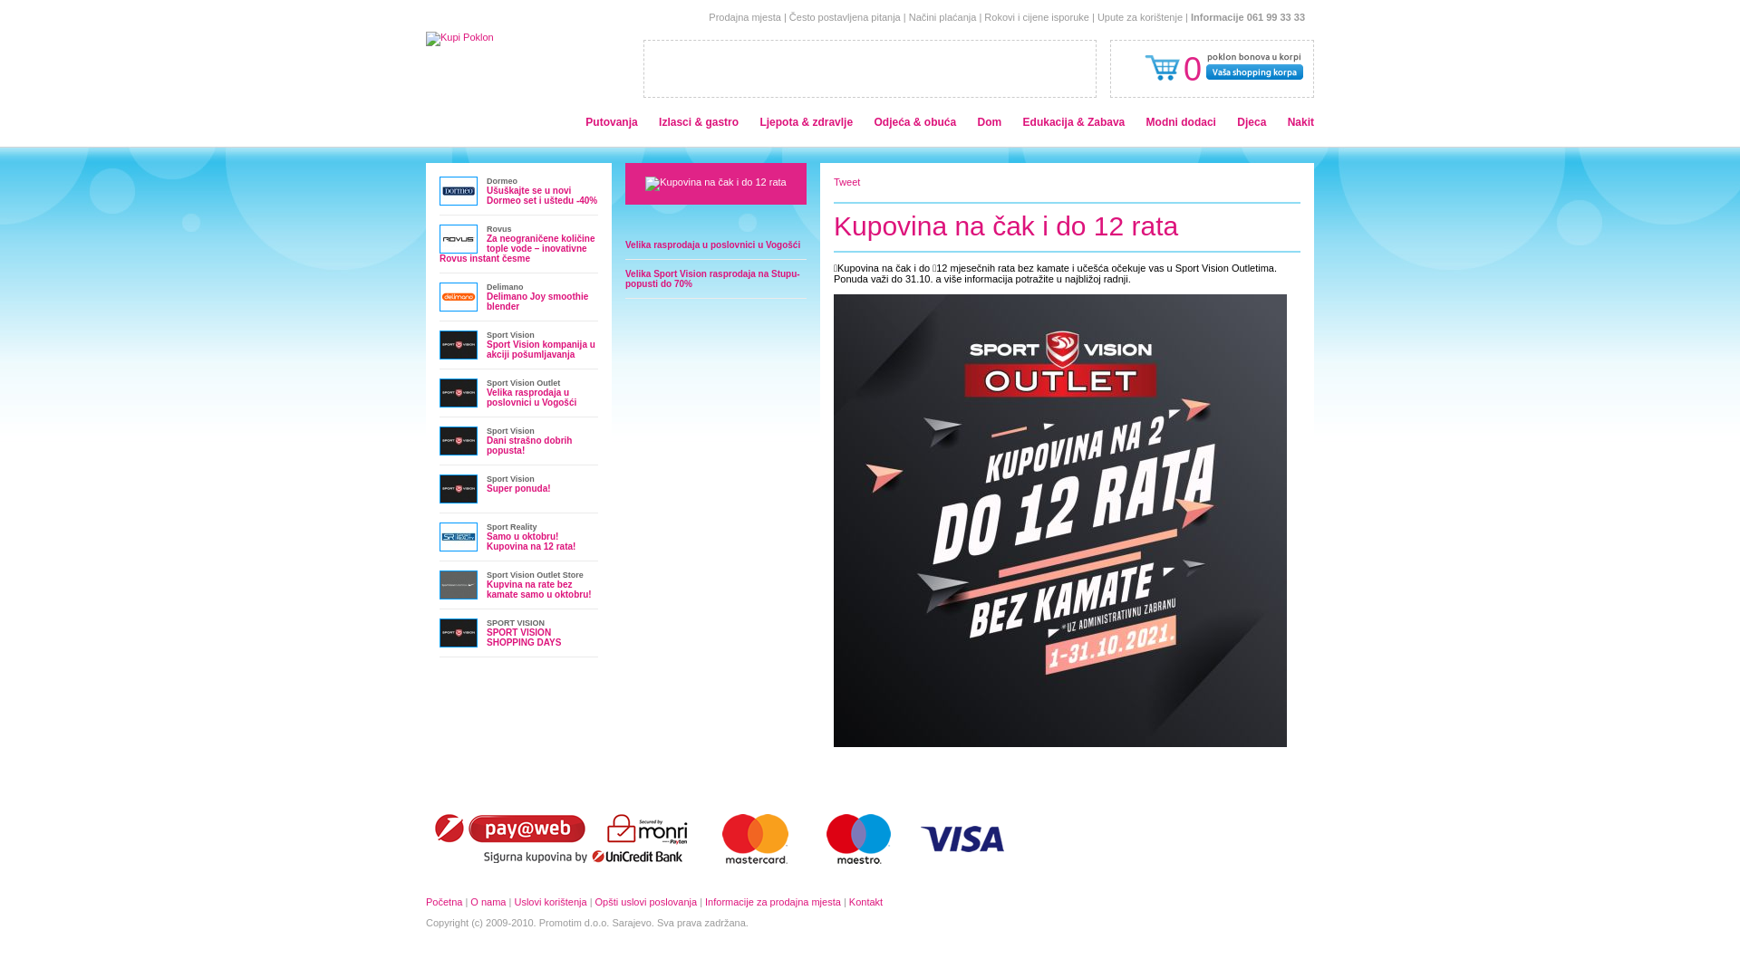 The image size is (1740, 978). I want to click on Tweet, so click(846, 182).